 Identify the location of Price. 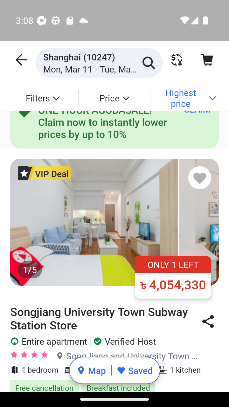
(114, 98).